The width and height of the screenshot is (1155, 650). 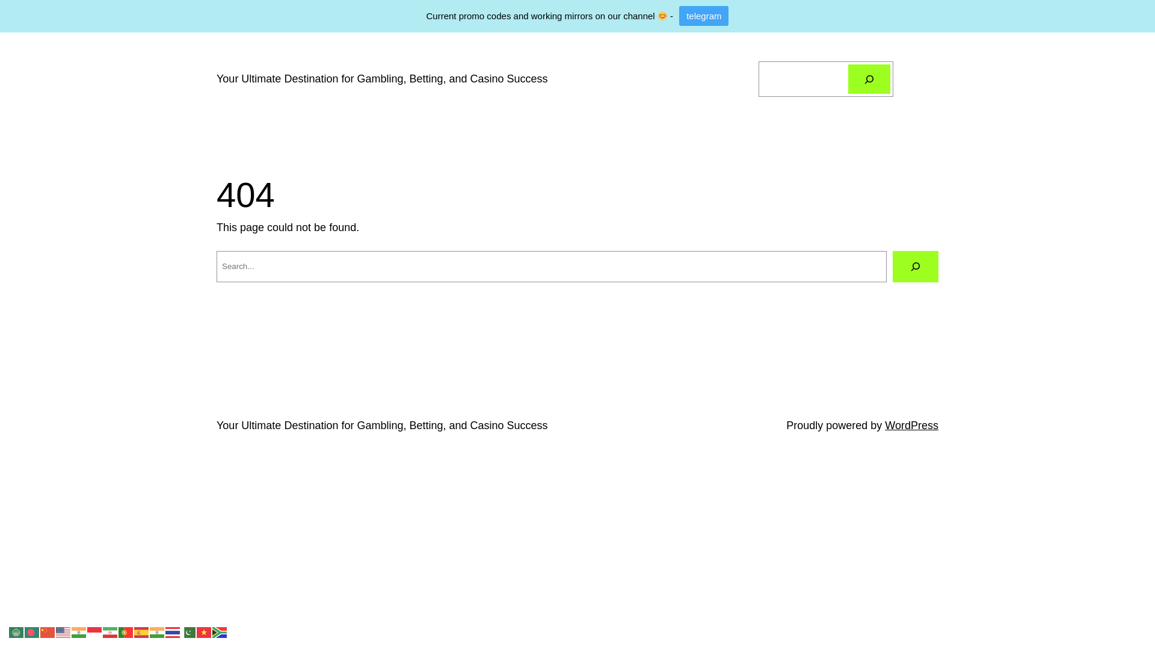 I want to click on Zulu, so click(x=220, y=632).